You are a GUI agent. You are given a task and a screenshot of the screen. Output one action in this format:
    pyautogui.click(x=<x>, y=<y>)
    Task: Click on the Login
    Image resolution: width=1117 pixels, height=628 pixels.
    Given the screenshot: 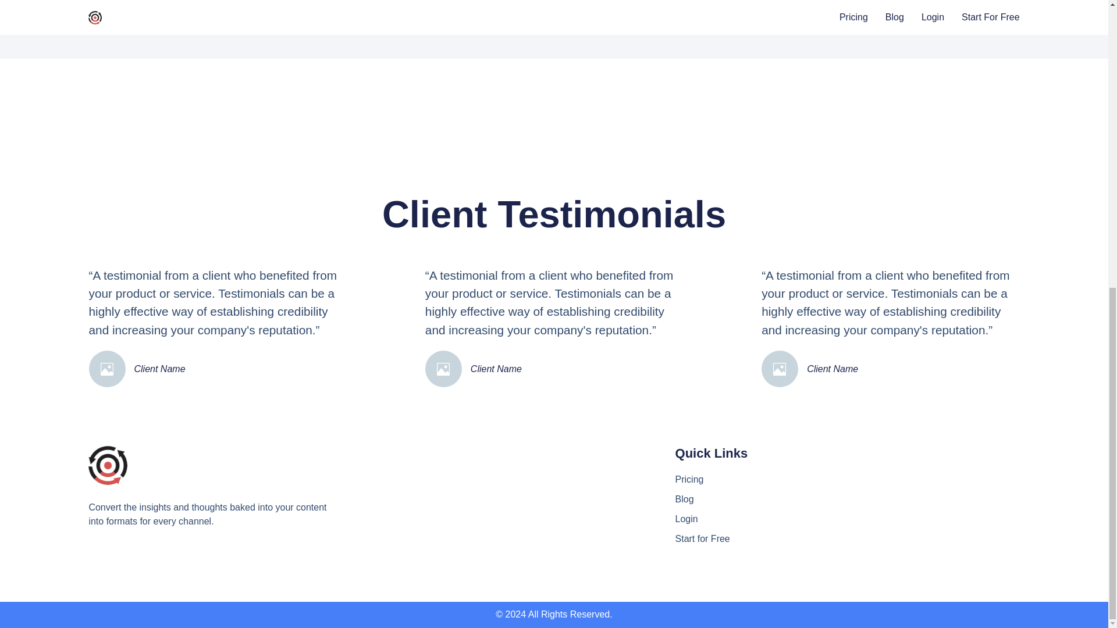 What is the action you would take?
    pyautogui.click(x=754, y=519)
    